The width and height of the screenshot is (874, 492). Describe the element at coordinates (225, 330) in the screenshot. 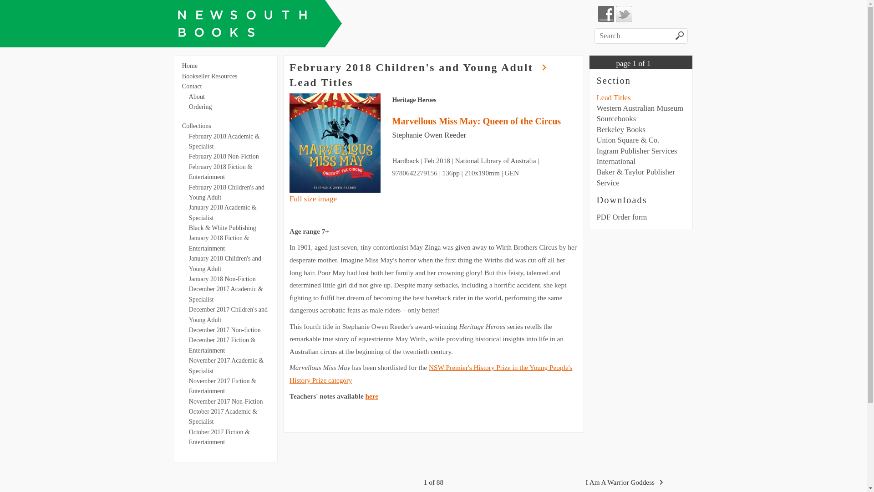

I see `December 2017 Non-fiction` at that location.